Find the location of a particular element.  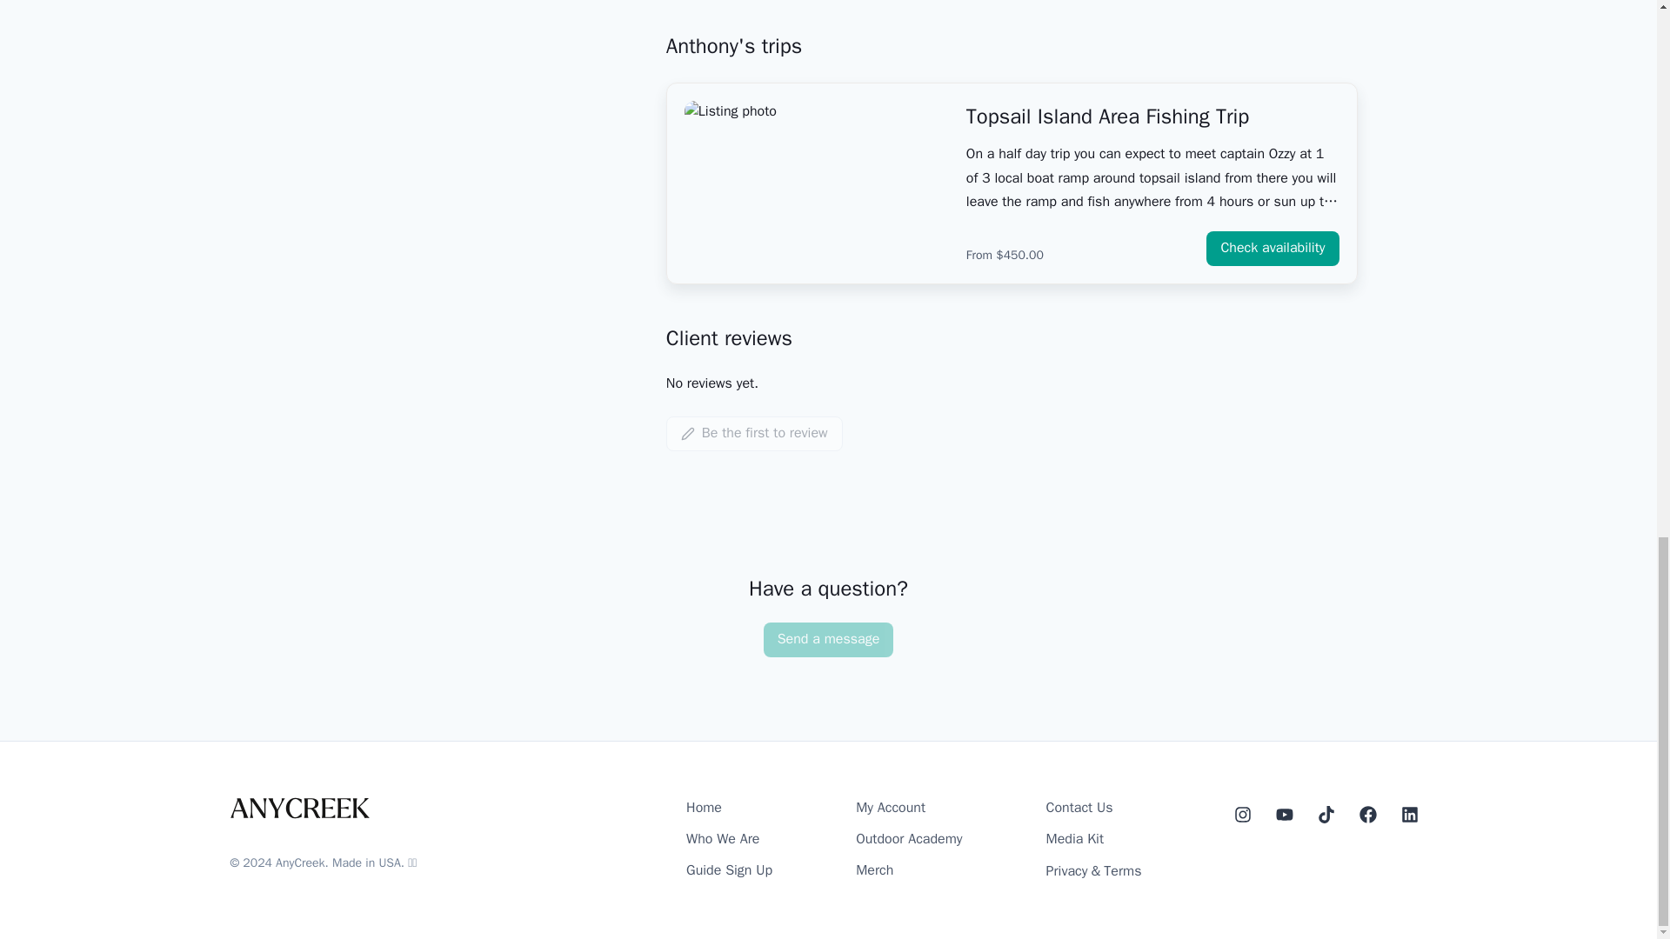

Media Kit is located at coordinates (1075, 839).